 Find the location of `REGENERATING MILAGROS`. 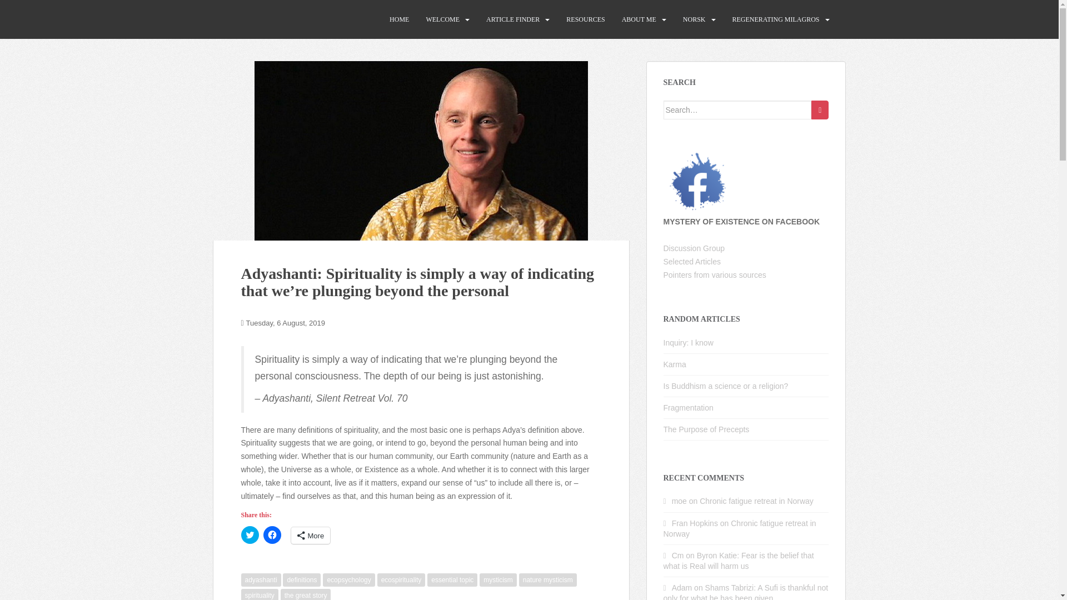

REGENERATING MILAGROS is located at coordinates (776, 19).